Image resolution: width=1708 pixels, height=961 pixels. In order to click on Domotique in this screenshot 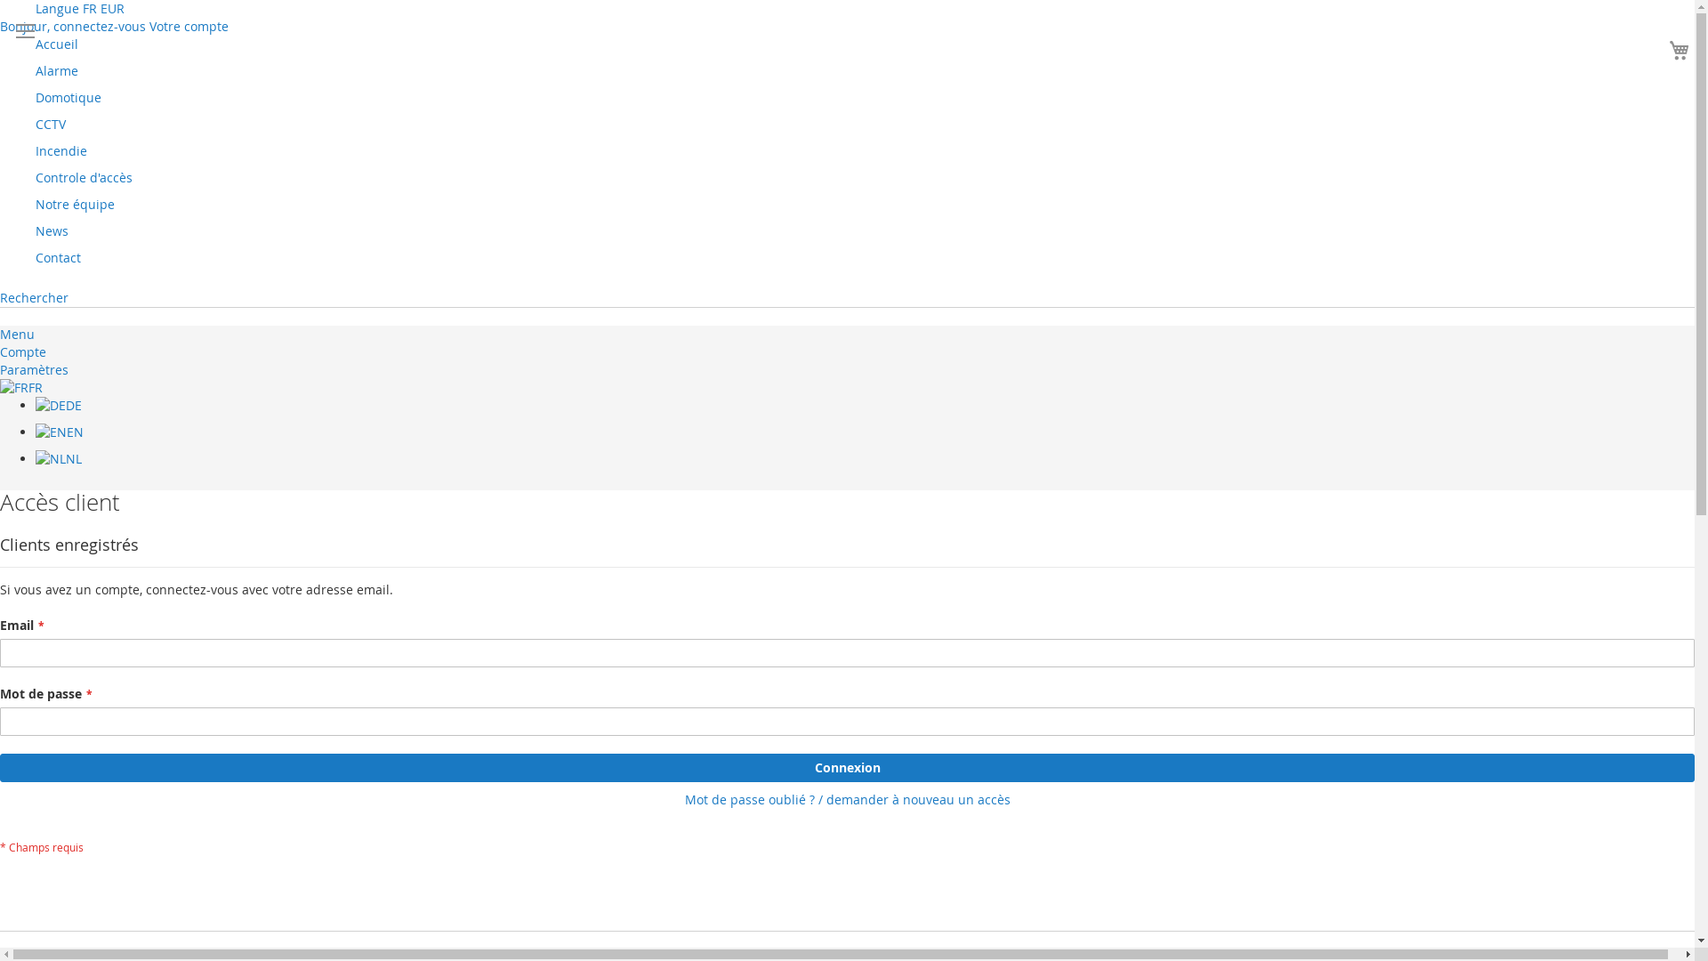, I will do `click(68, 98)`.